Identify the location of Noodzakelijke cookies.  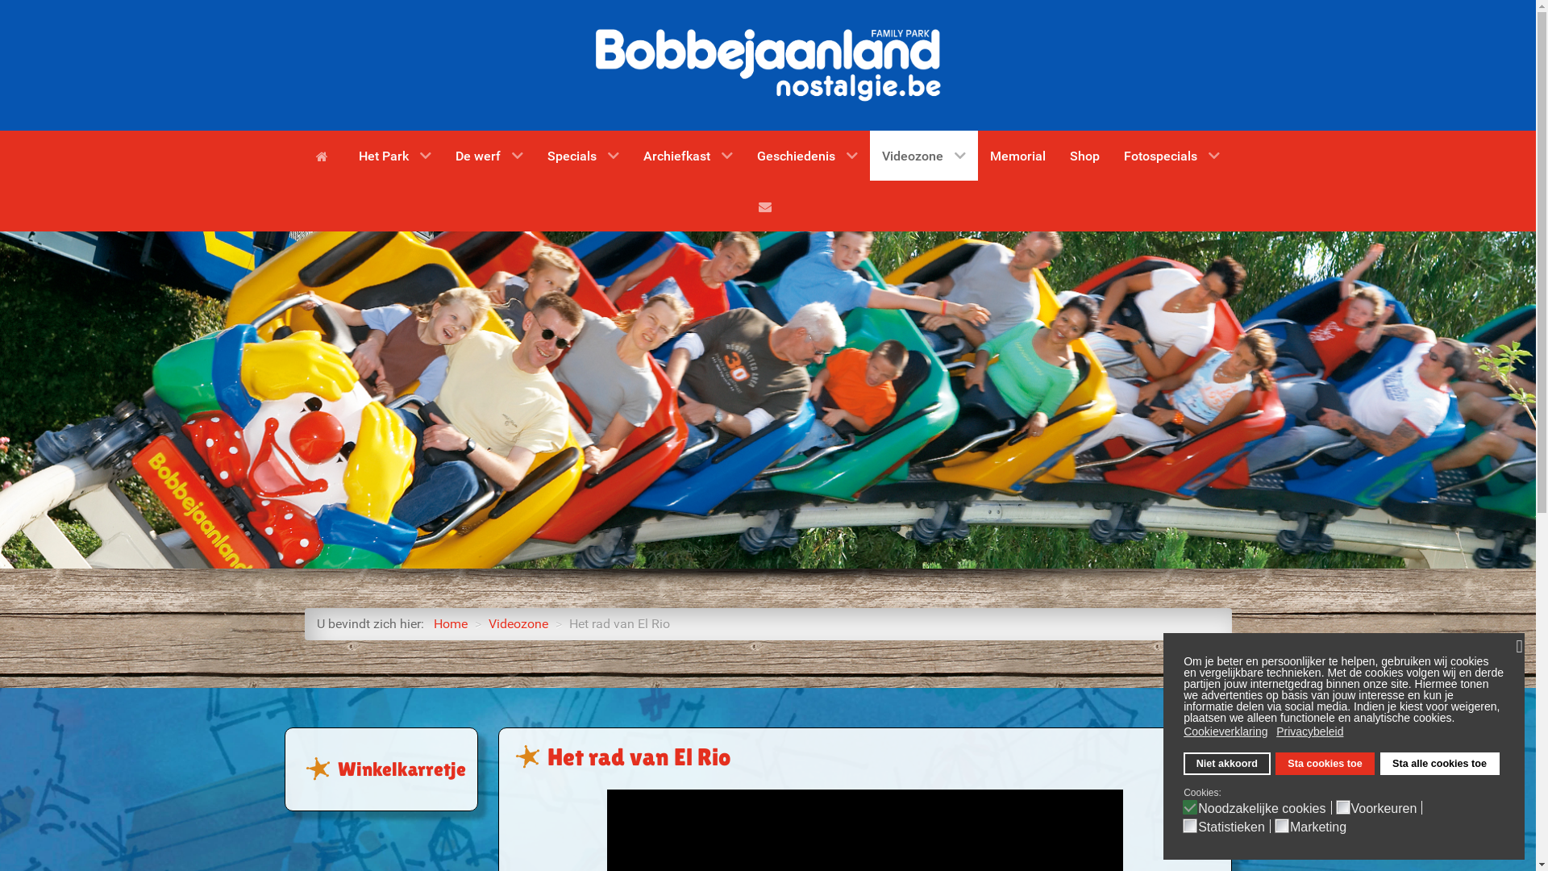
(1264, 806).